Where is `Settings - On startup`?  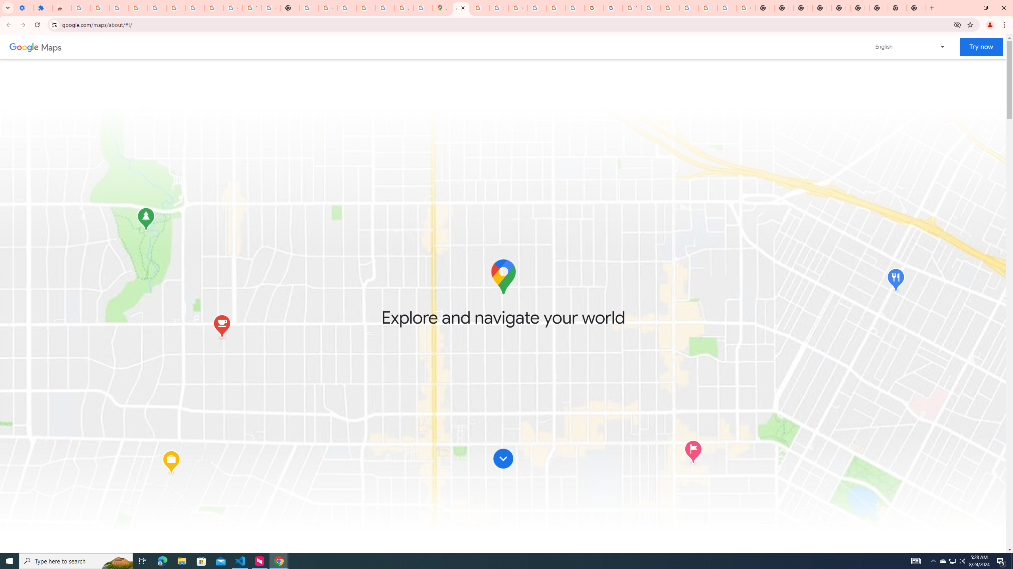 Settings - On startup is located at coordinates (24, 8).